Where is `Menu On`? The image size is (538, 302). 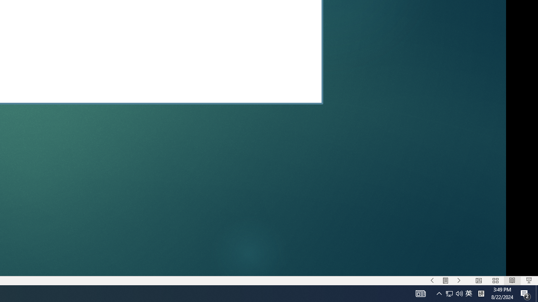 Menu On is located at coordinates (446, 280).